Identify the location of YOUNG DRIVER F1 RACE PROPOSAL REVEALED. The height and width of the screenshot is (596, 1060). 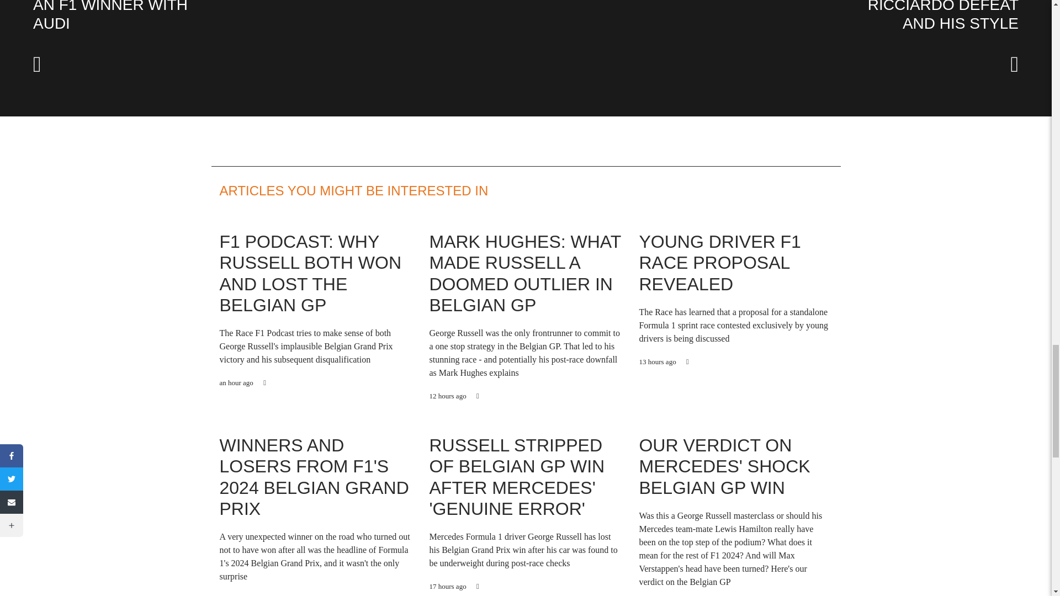
(719, 263).